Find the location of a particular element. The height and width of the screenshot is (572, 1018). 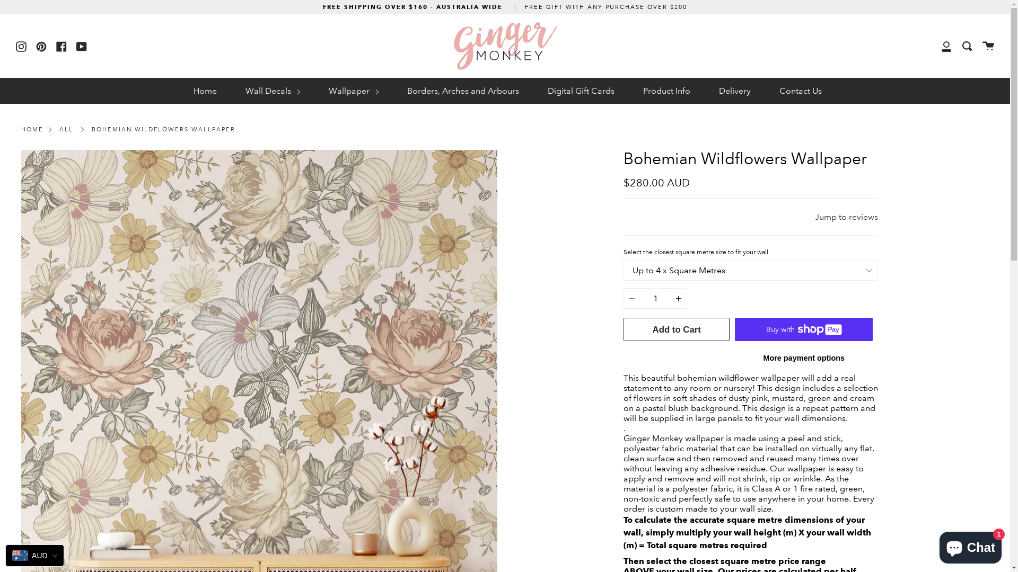

Borders, Arches and Arbours is located at coordinates (463, 91).